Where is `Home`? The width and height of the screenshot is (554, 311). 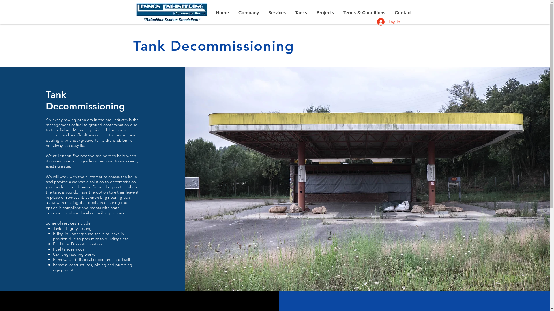 Home is located at coordinates (222, 13).